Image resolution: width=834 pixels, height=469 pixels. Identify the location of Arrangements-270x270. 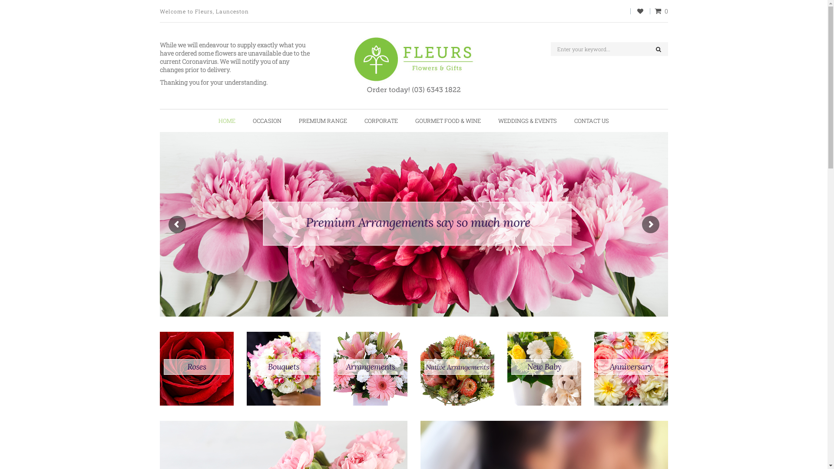
(371, 369).